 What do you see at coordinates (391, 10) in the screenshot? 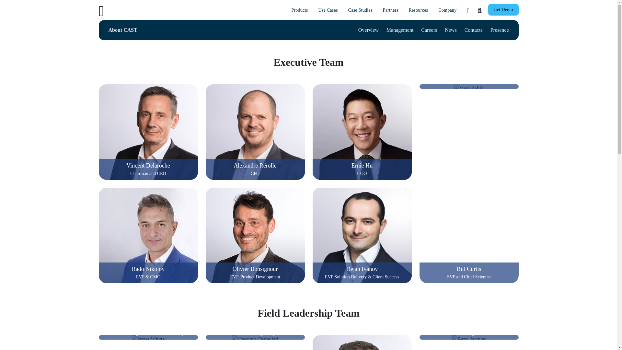
I see `Partners` at bounding box center [391, 10].